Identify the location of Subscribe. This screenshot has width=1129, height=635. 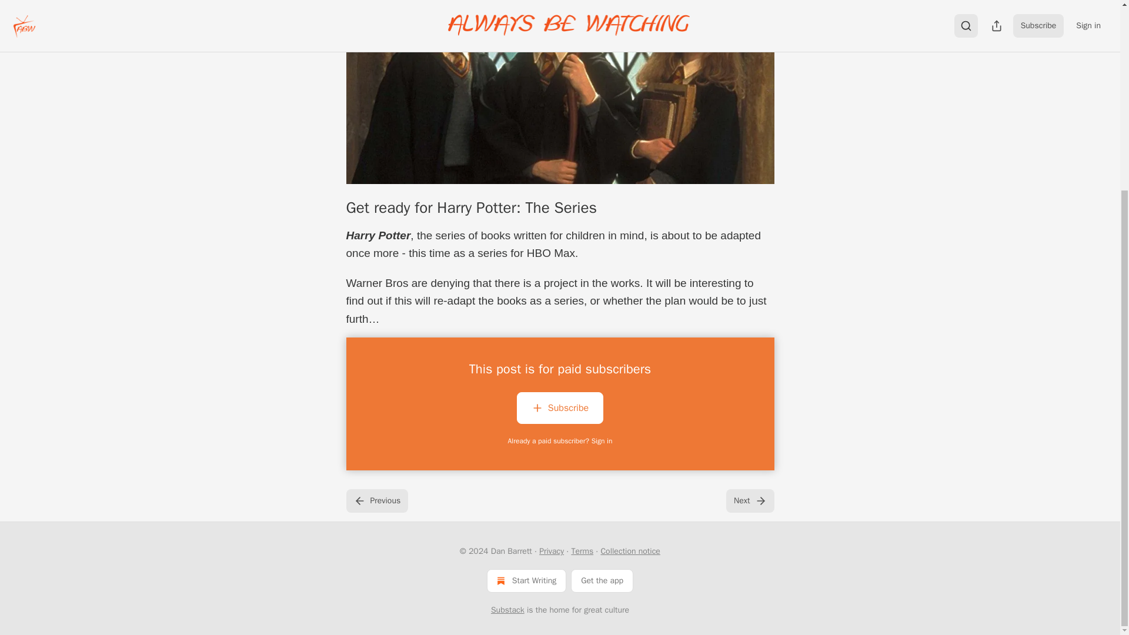
(560, 408).